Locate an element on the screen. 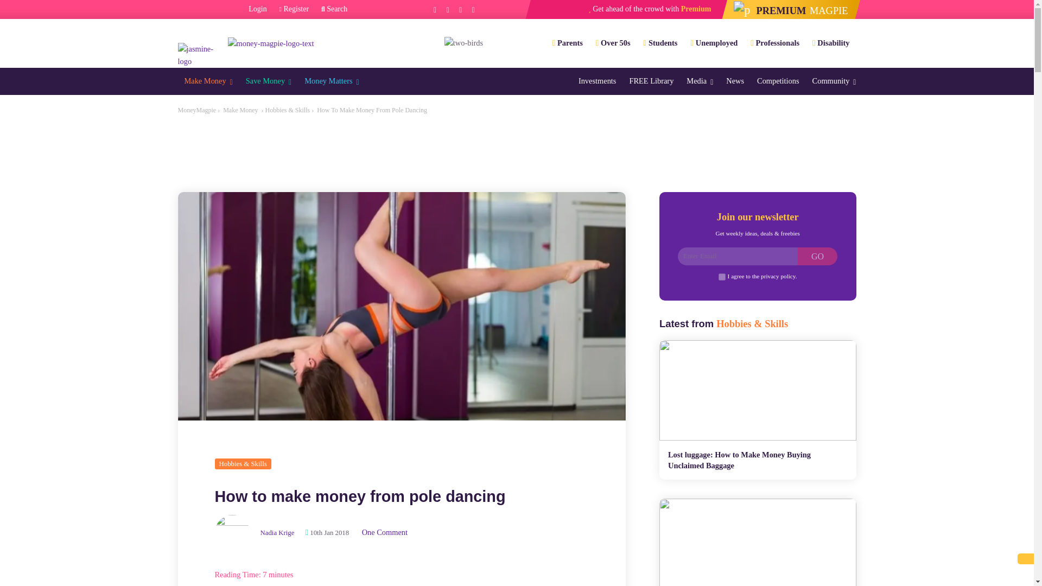 This screenshot has width=1042, height=586. 1 is located at coordinates (722, 277).